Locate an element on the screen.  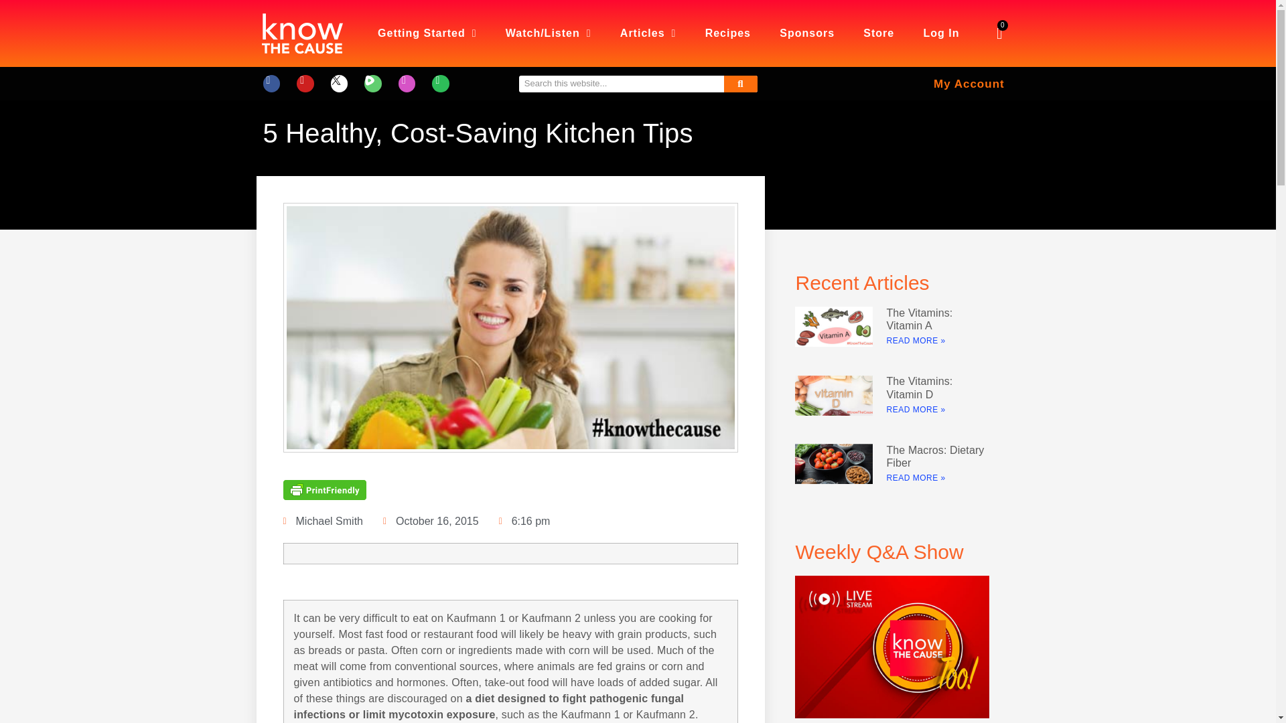
Store is located at coordinates (879, 33).